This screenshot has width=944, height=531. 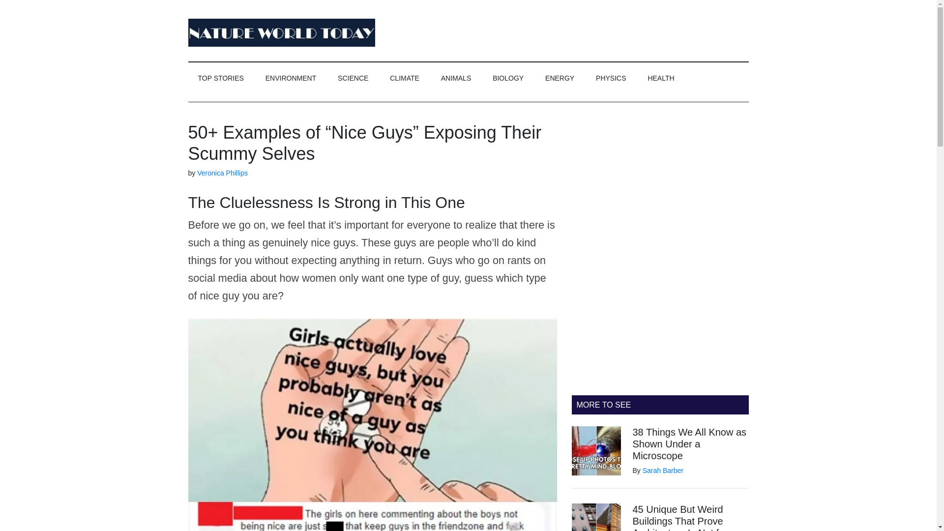 What do you see at coordinates (405, 78) in the screenshot?
I see `CLIMATE` at bounding box center [405, 78].